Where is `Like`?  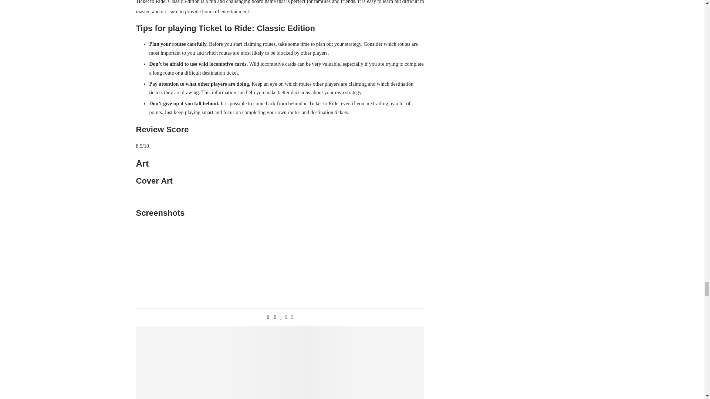
Like is located at coordinates (268, 317).